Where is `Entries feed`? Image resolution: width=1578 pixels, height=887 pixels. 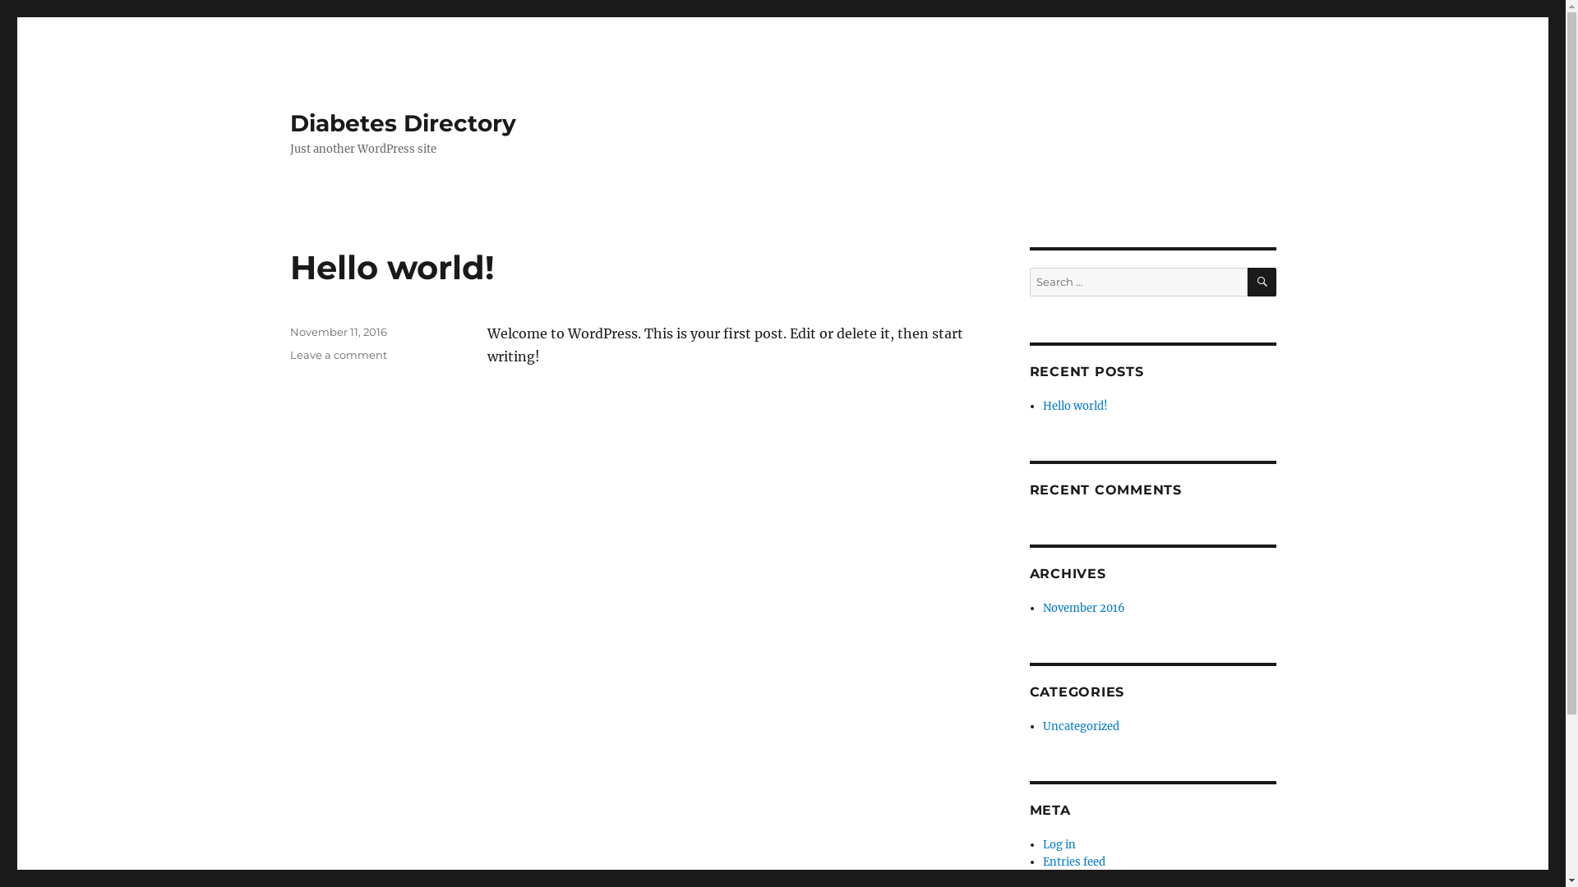
Entries feed is located at coordinates (1074, 862).